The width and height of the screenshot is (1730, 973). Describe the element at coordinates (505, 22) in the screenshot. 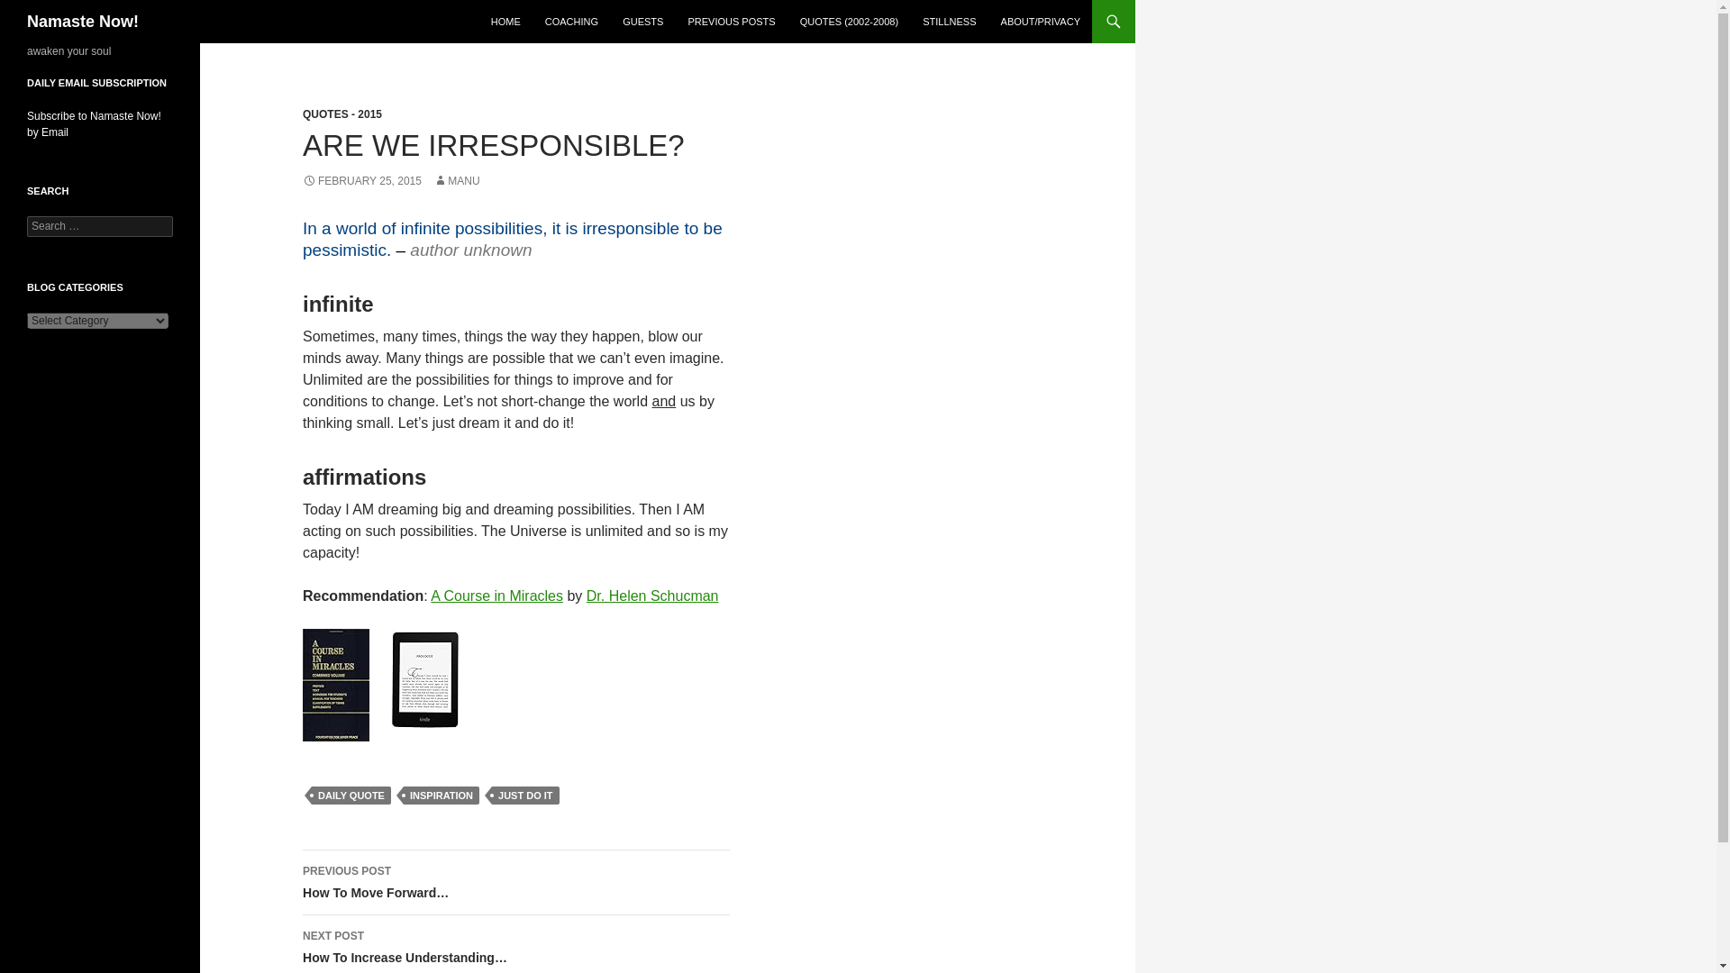

I see `HOME` at that location.